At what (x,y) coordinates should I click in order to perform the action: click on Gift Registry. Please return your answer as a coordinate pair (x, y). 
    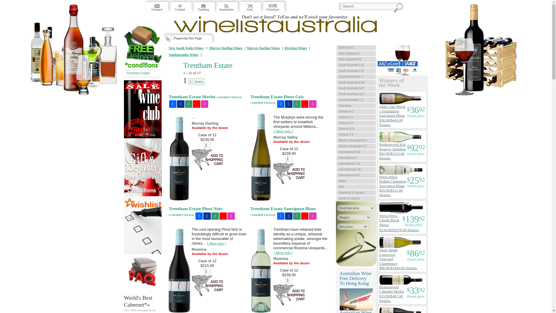
    Looking at the image, I should click on (204, 104).